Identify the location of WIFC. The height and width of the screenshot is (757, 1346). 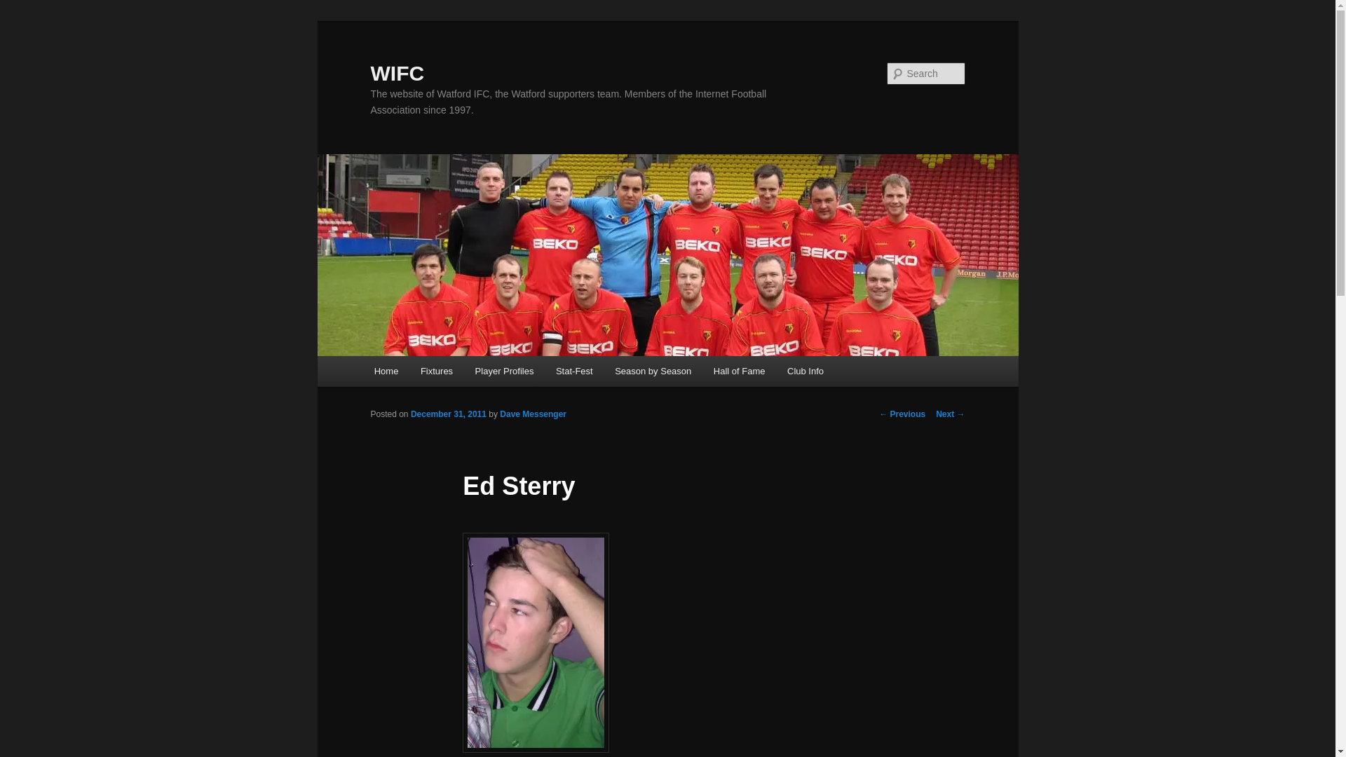
(397, 73).